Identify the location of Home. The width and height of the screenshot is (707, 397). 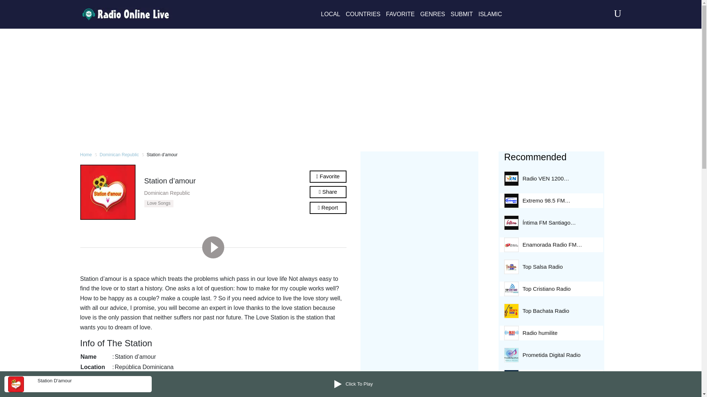
(86, 155).